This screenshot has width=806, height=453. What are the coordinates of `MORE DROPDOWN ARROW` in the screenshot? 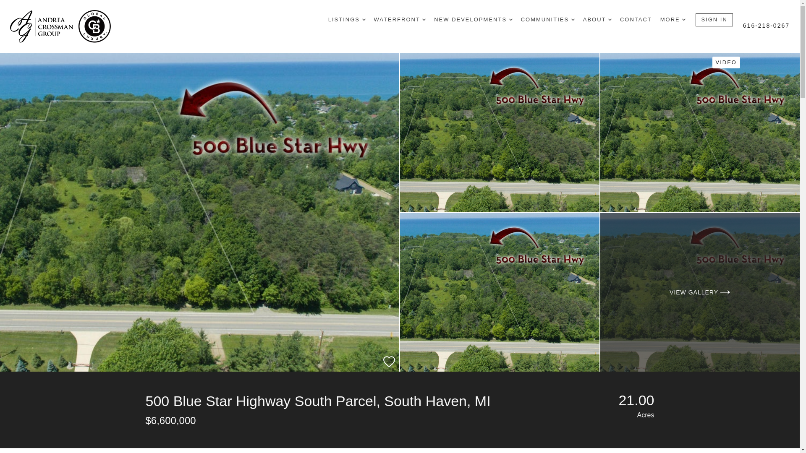 It's located at (673, 20).